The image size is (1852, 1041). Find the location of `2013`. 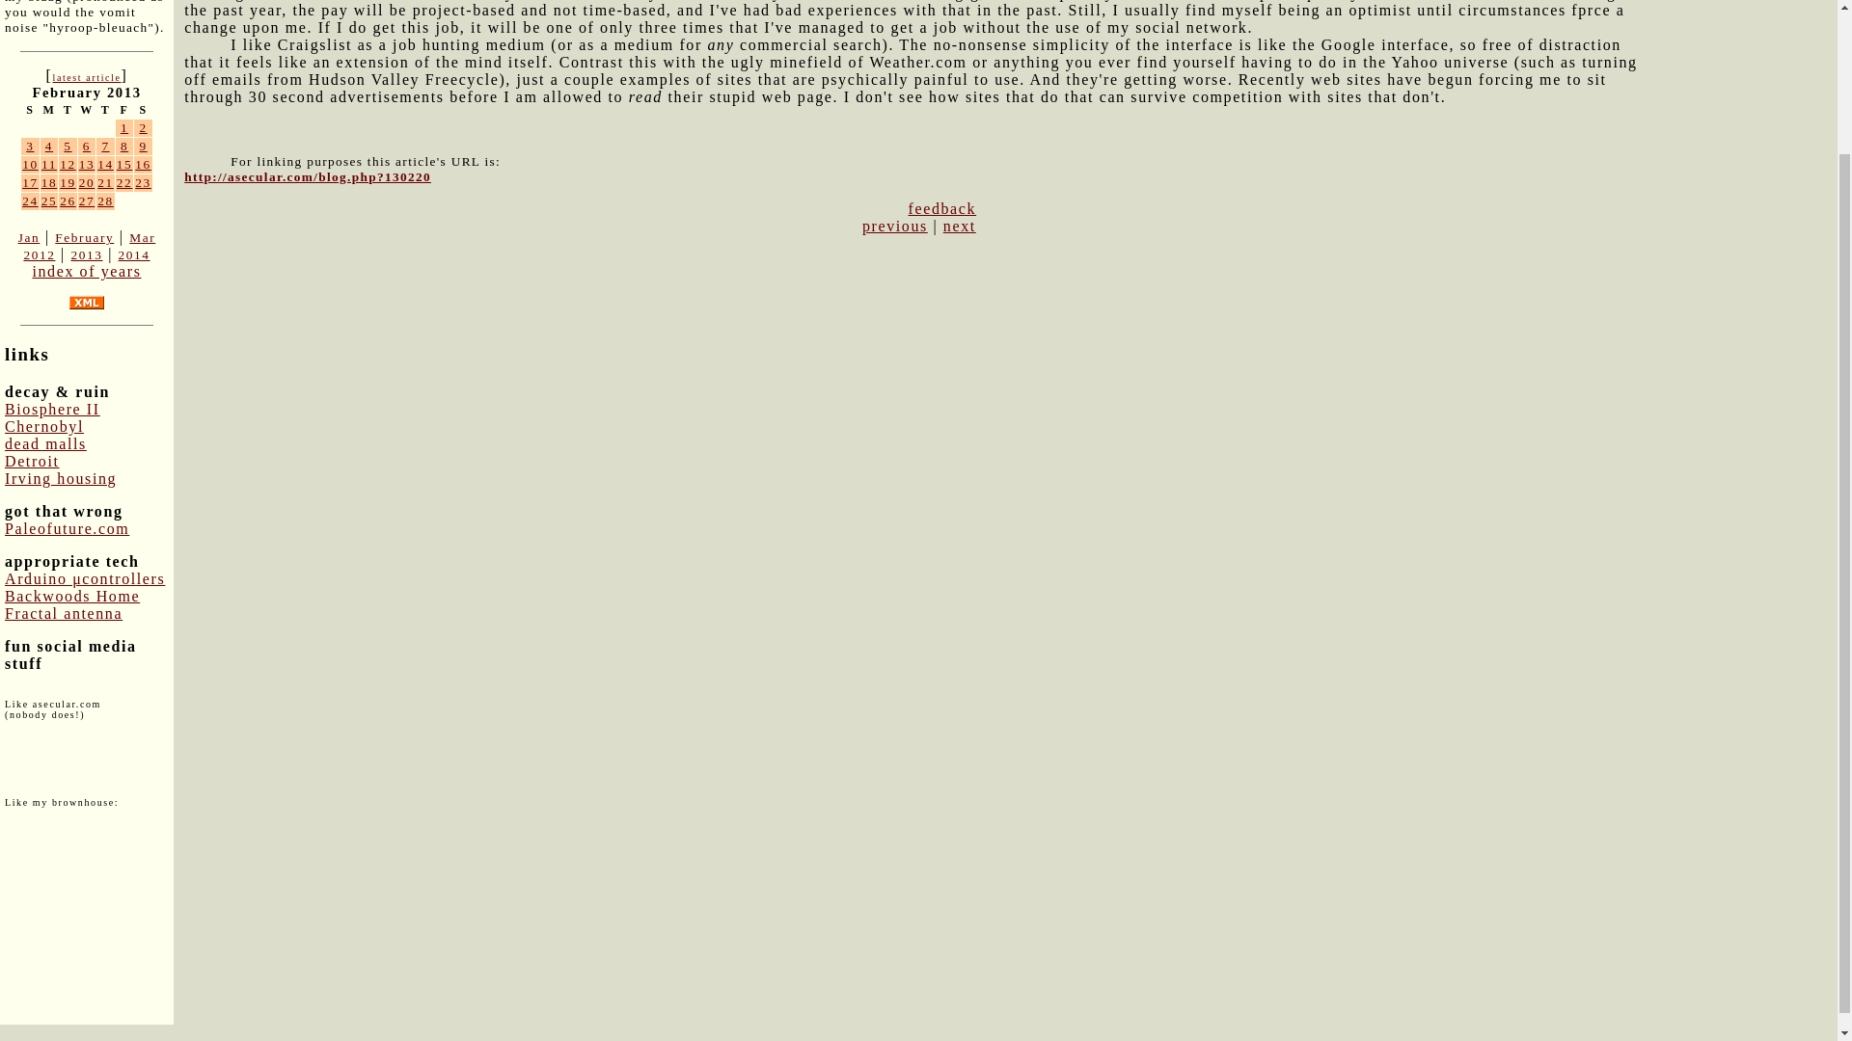

2013 is located at coordinates (85, 254).